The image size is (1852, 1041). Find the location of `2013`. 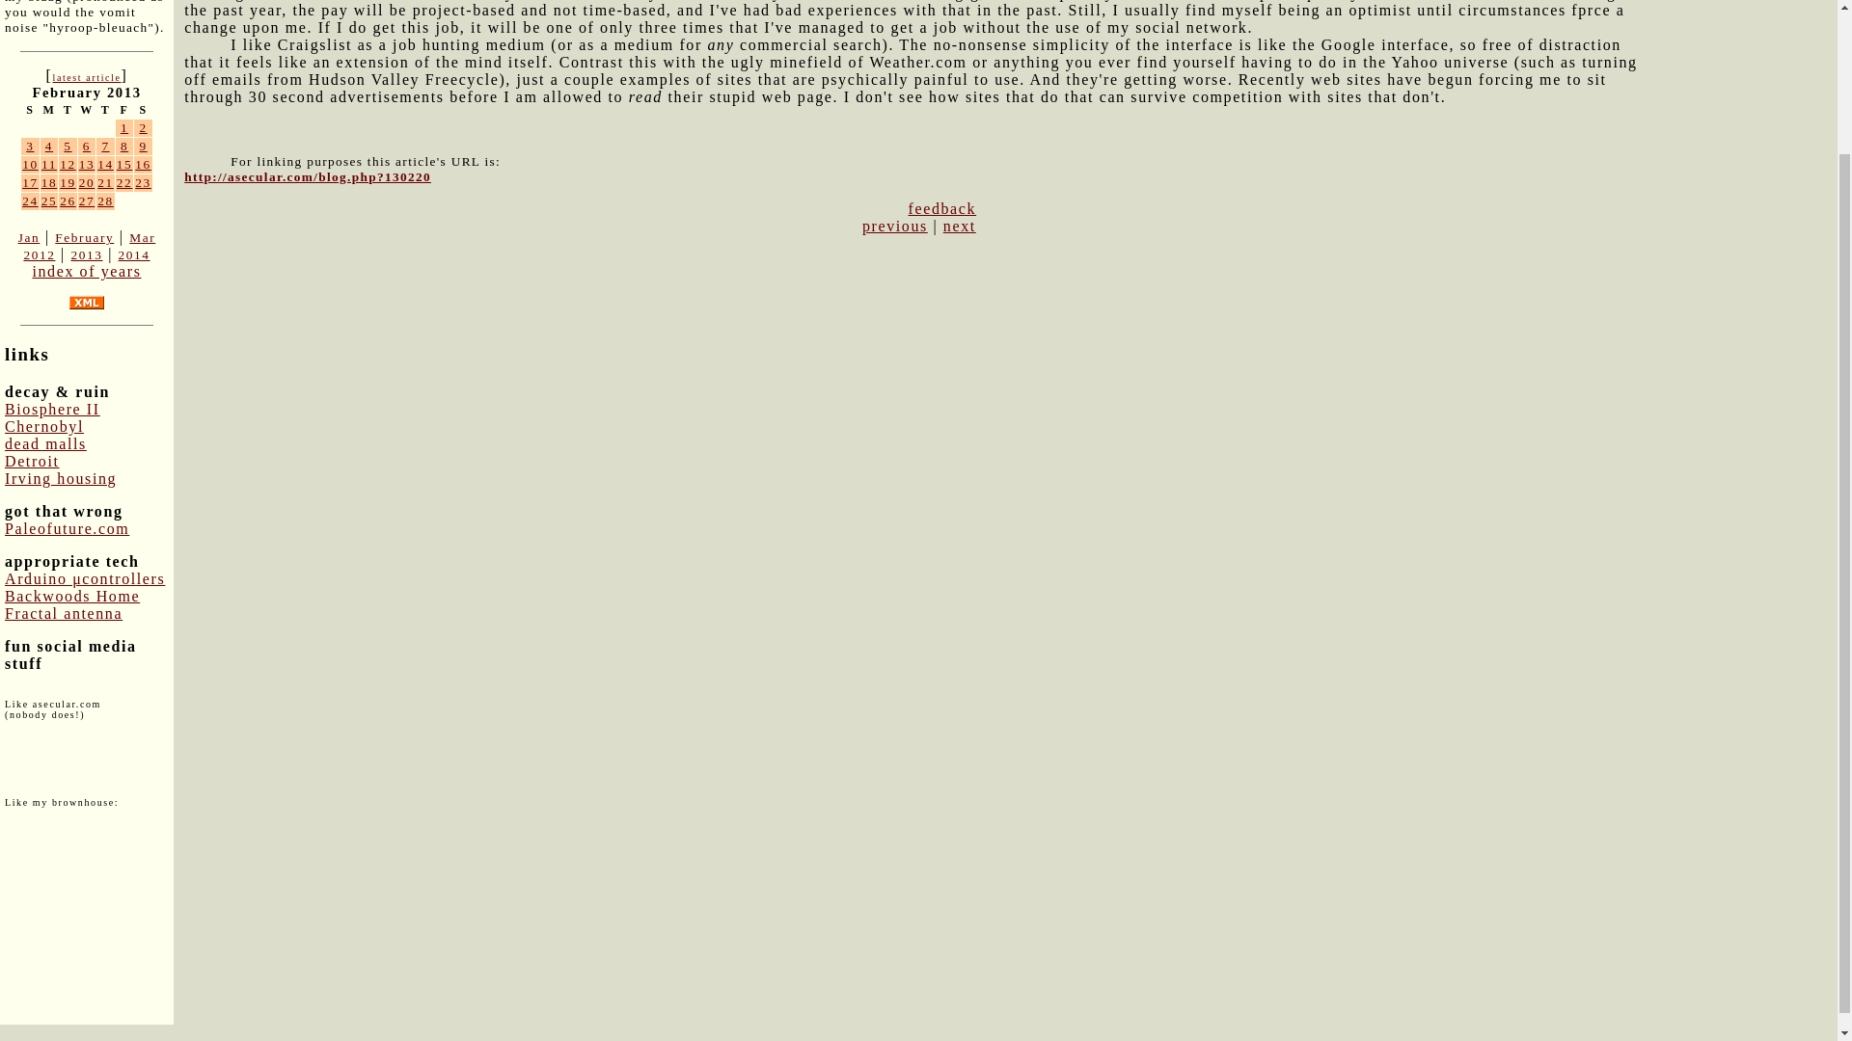

2013 is located at coordinates (85, 254).